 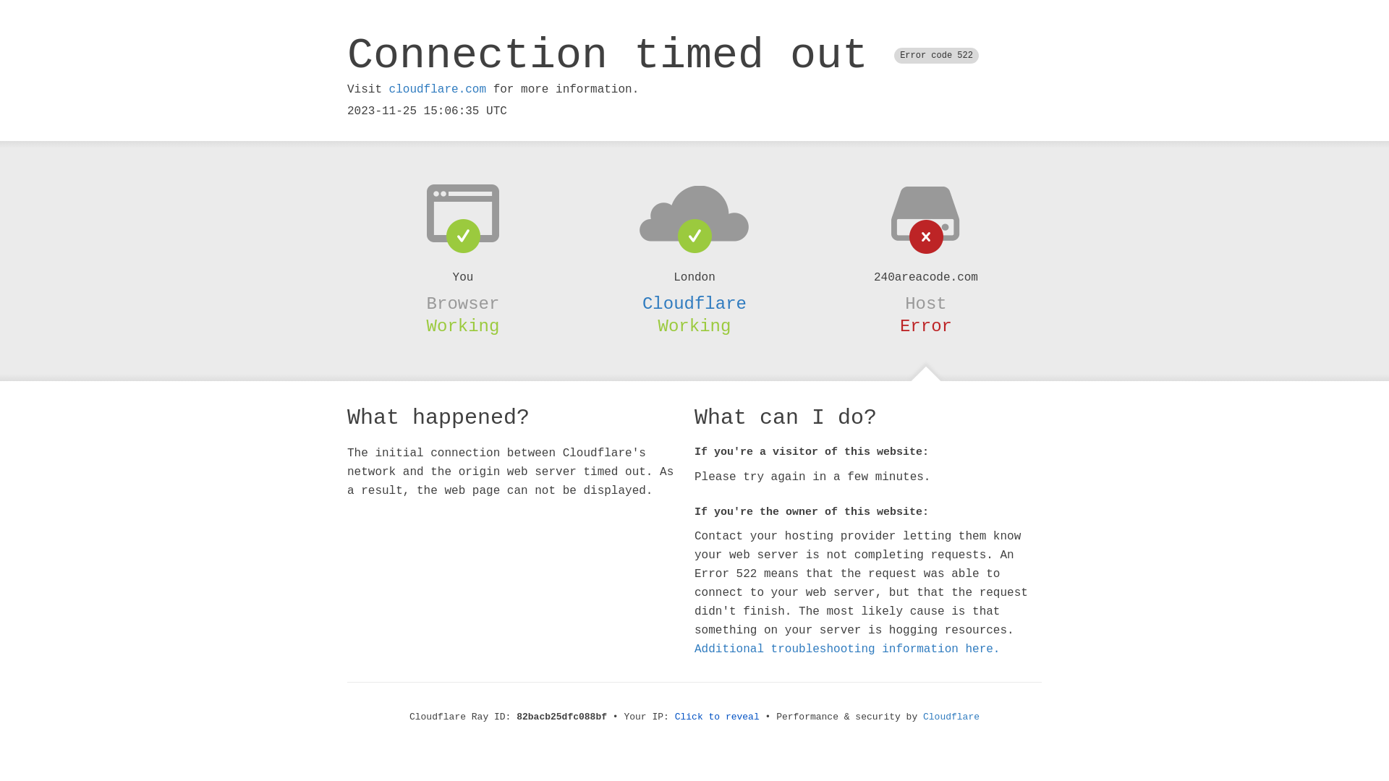 I want to click on cloudflare.com, so click(x=438, y=90).